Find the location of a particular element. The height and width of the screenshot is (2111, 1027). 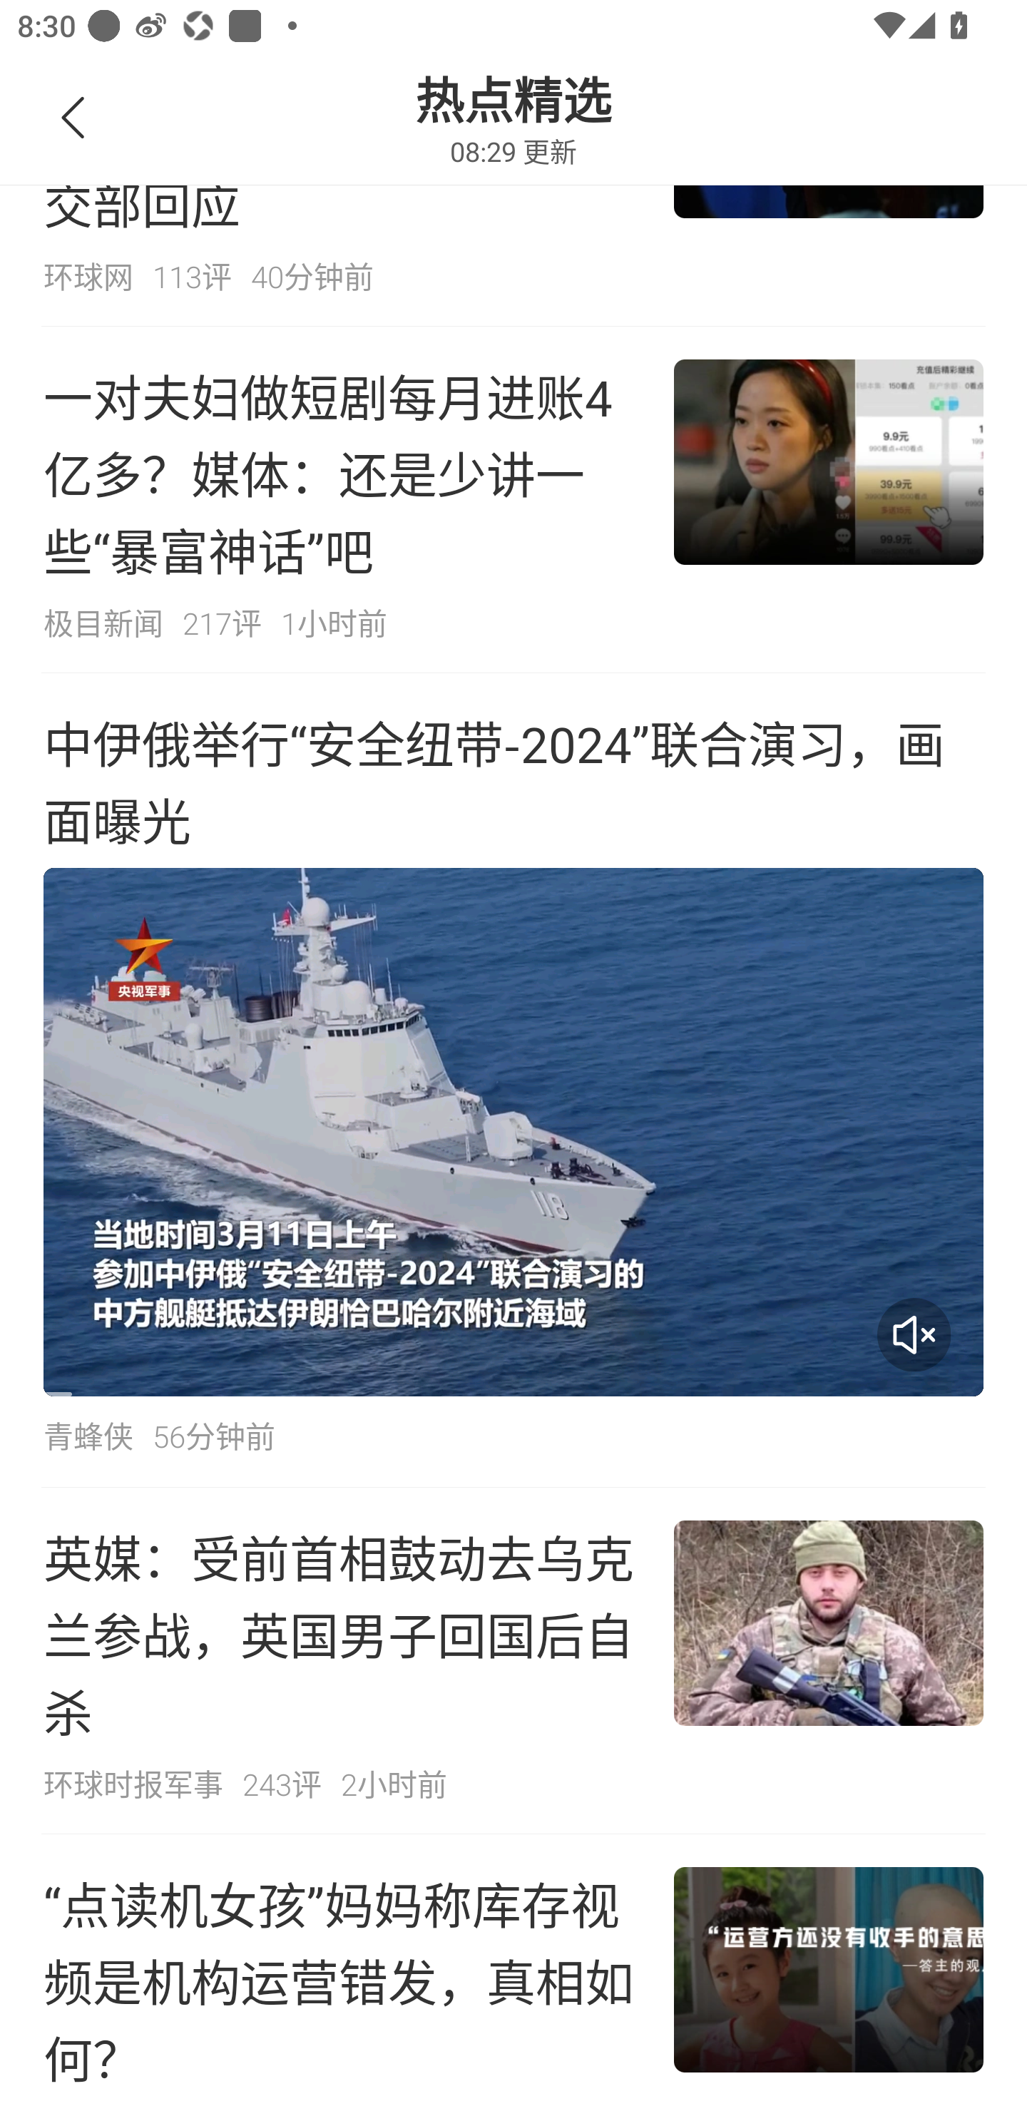

英媒：受前首相鼓动去乌克兰参战，英国男子回国后自杀 环球时报军事 243评 2小时前 is located at coordinates (513, 1661).